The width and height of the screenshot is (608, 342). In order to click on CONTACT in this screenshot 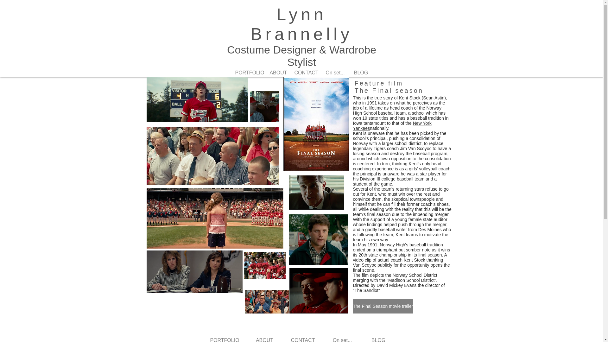, I will do `click(306, 73)`.